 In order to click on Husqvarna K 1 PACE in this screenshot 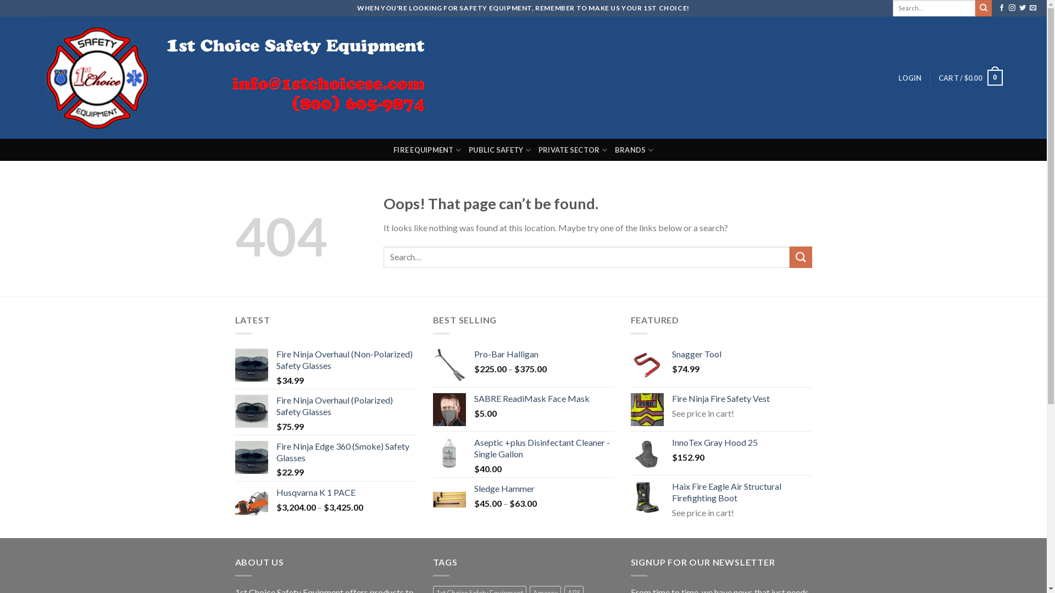, I will do `click(346, 493)`.